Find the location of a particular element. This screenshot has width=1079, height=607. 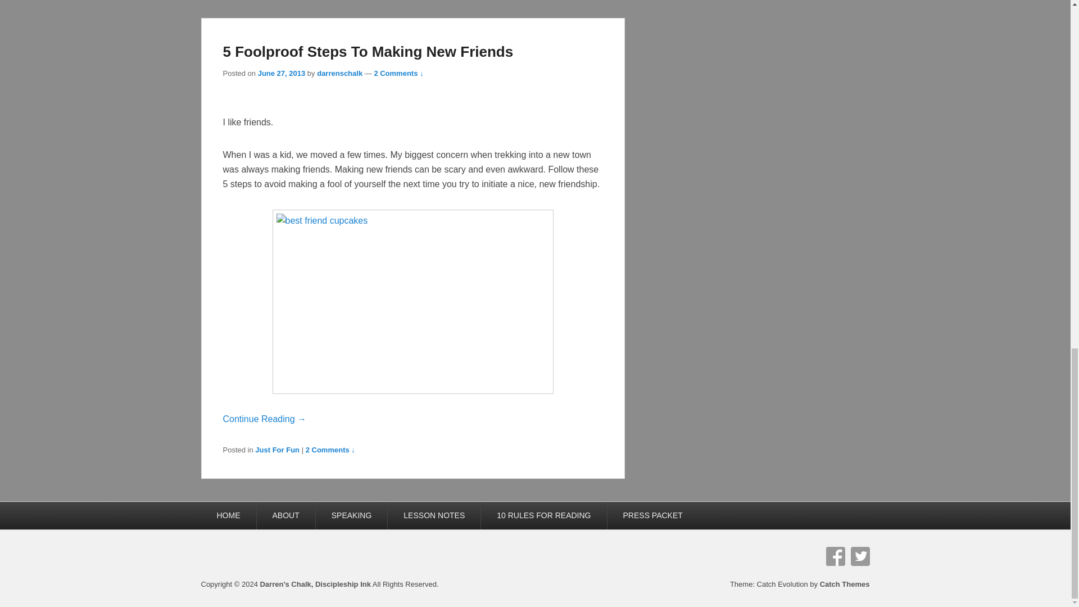

5 Foolproof Steps To Making New Friends is located at coordinates (368, 51).